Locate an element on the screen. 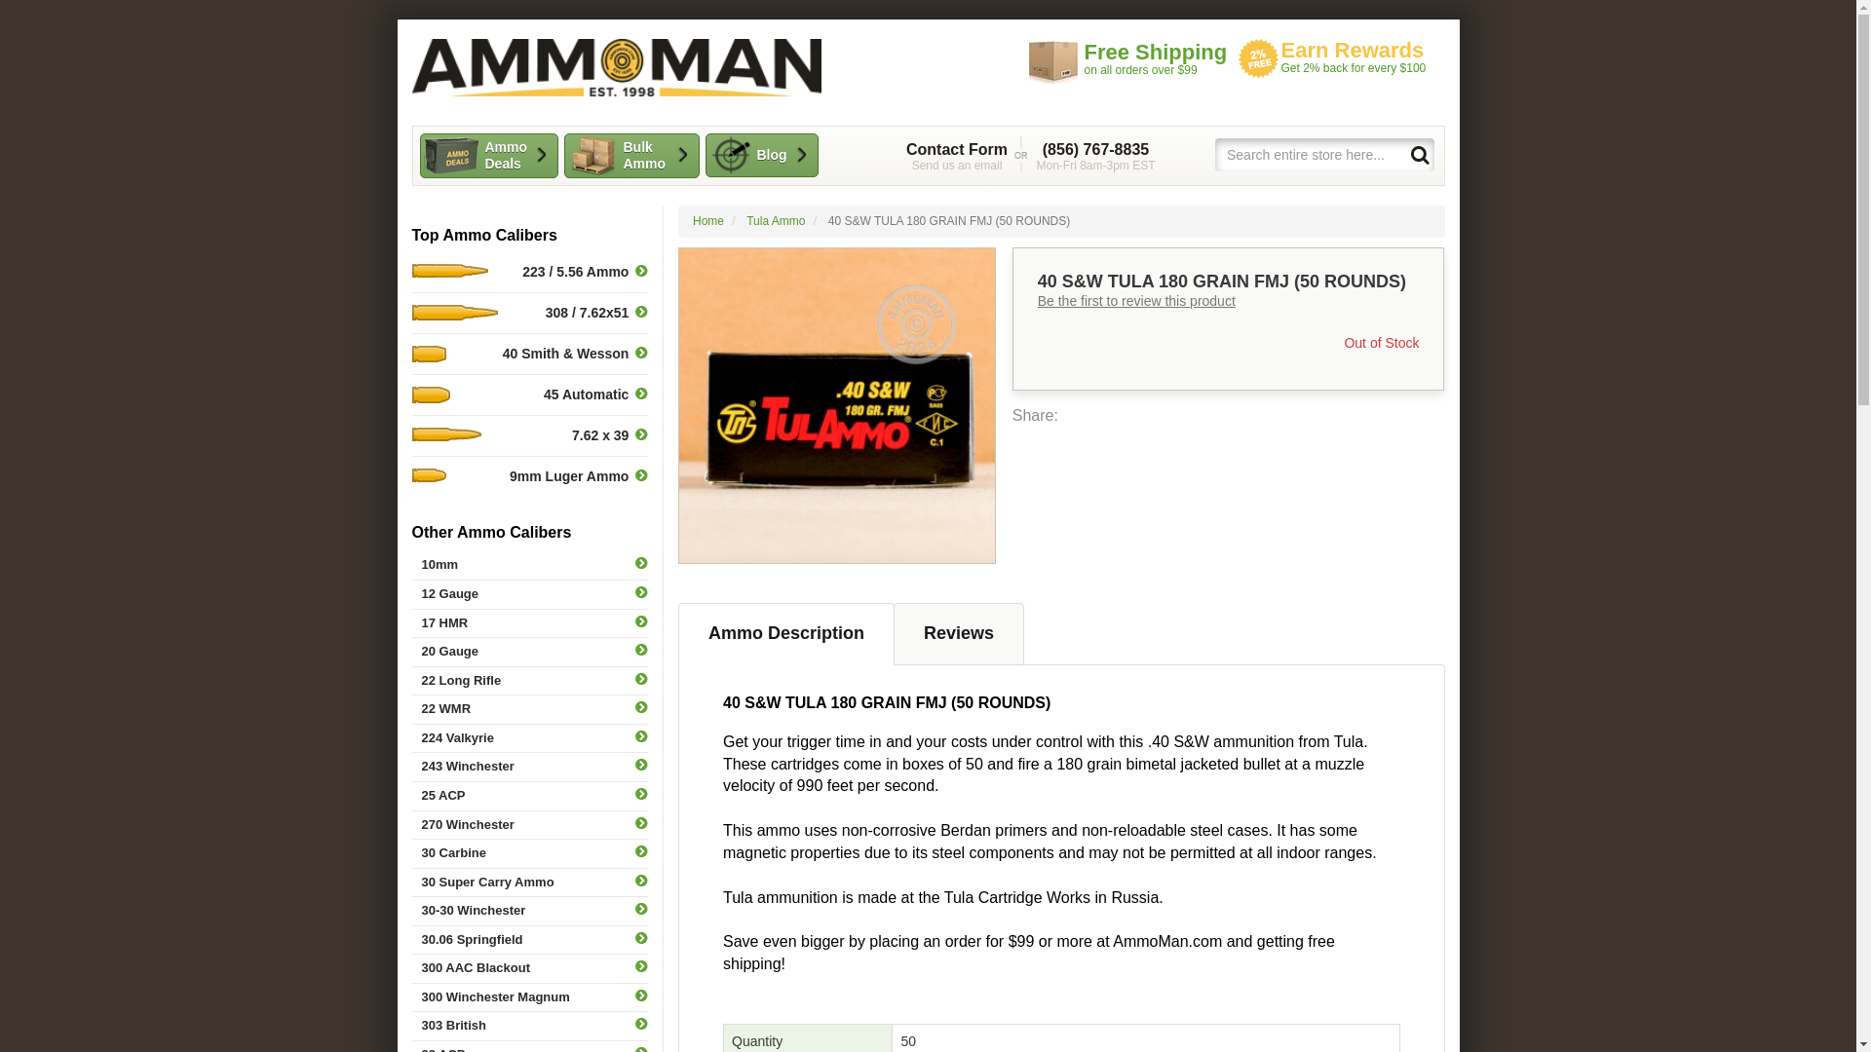 Image resolution: width=1871 pixels, height=1052 pixels. Discount Bulk Ammunition for Sale is located at coordinates (616, 67).